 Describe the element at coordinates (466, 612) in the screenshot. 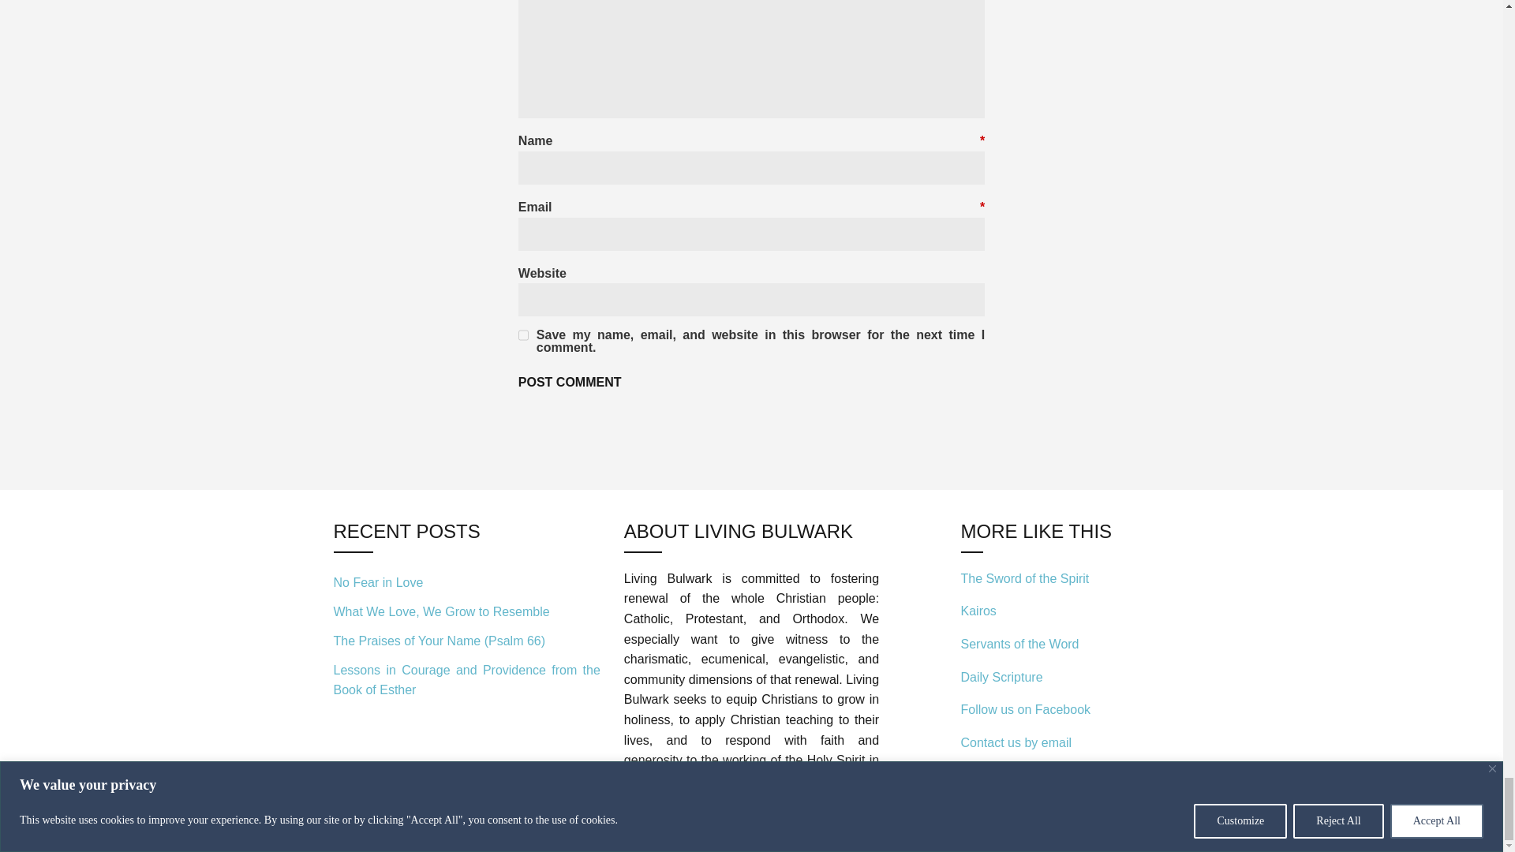

I see `What We Love, We Grow to Resemble` at that location.